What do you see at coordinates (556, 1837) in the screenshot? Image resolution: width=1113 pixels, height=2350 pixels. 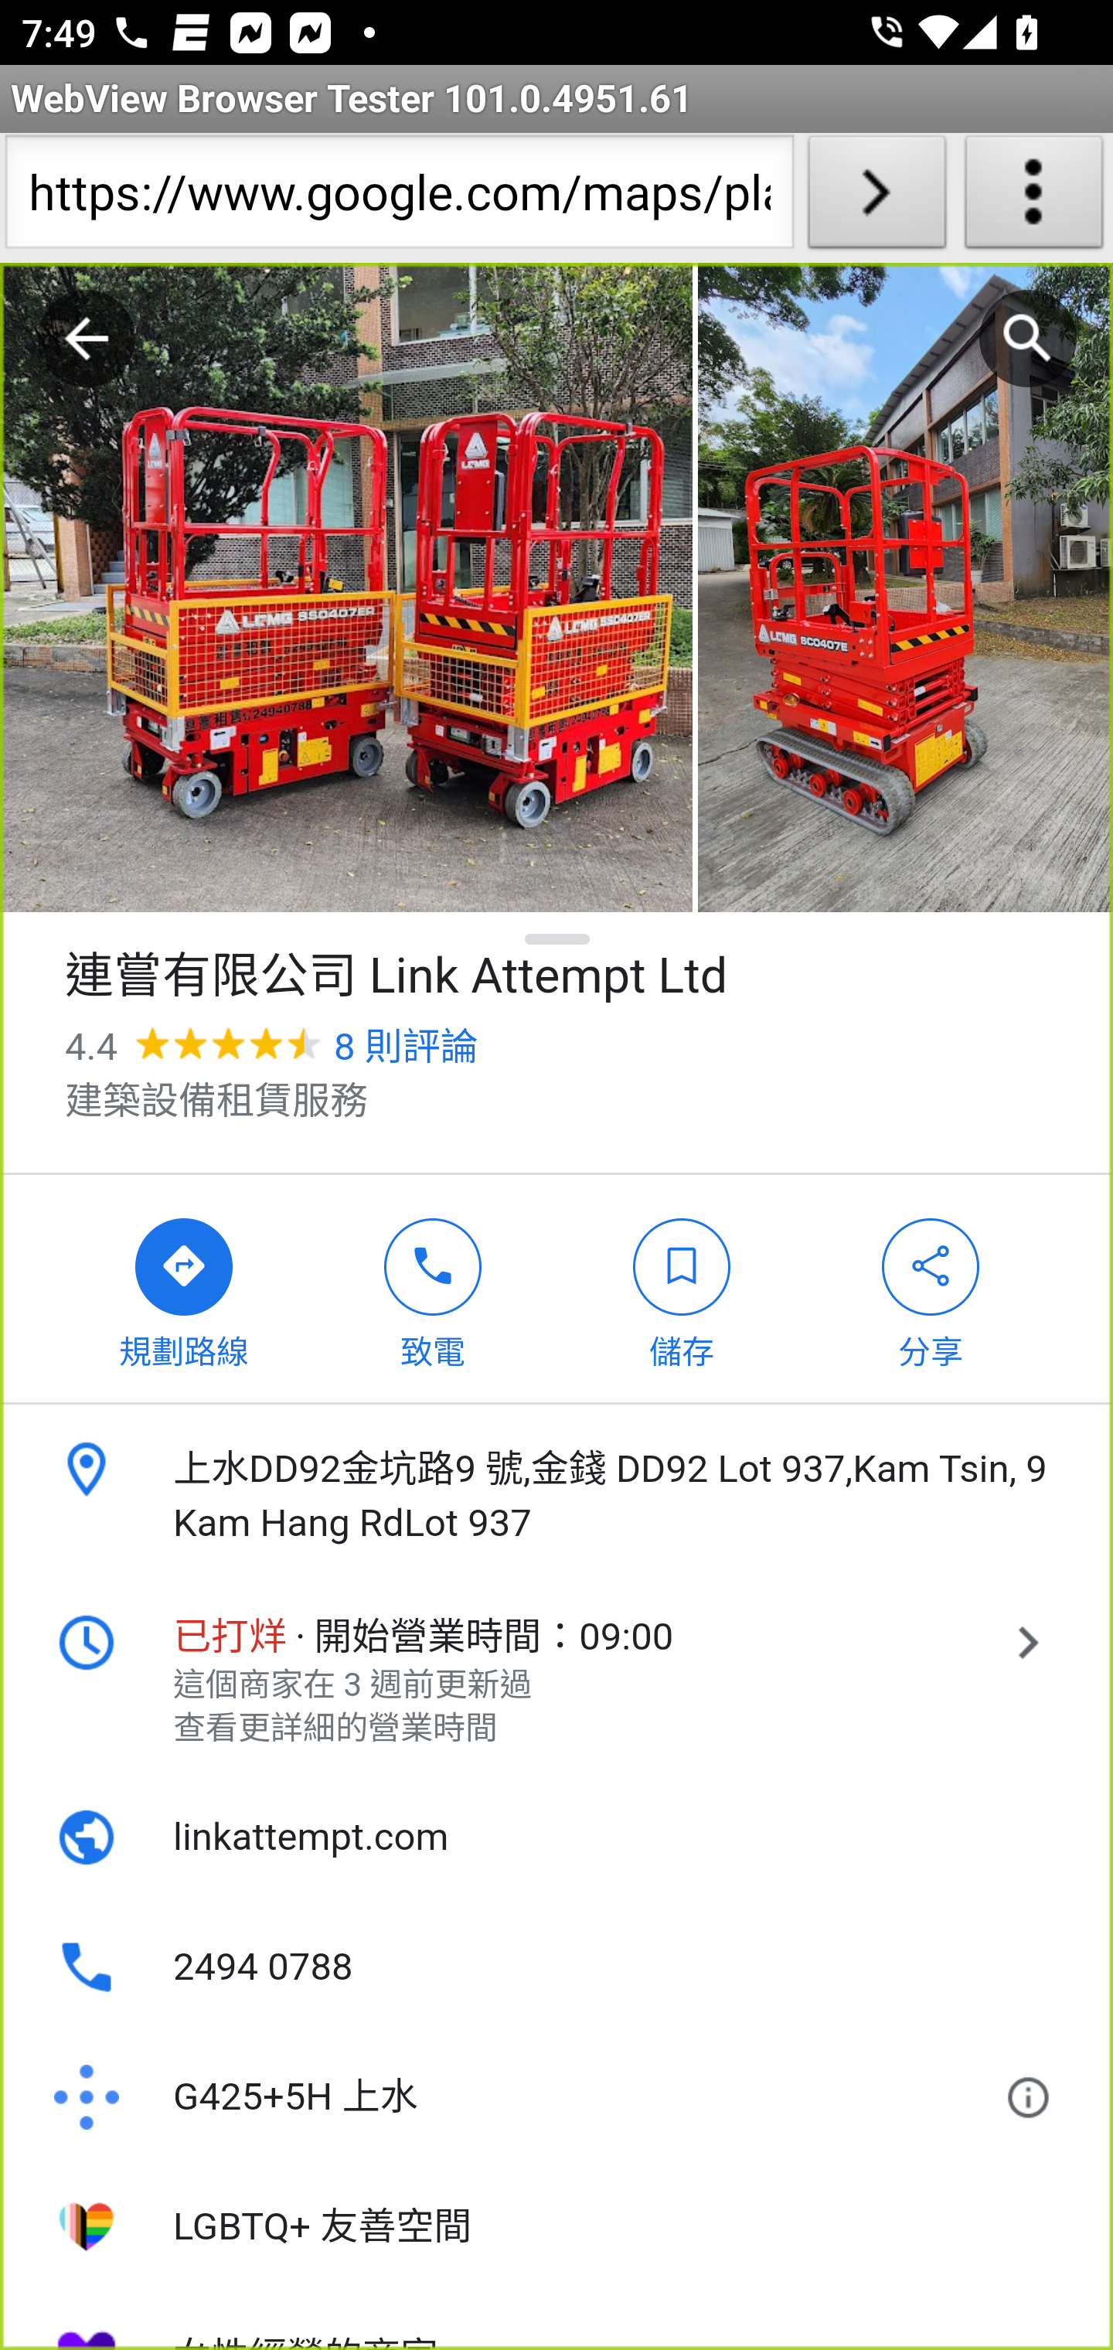 I see `網站: linkattempt.com  linkattempt.com` at bounding box center [556, 1837].